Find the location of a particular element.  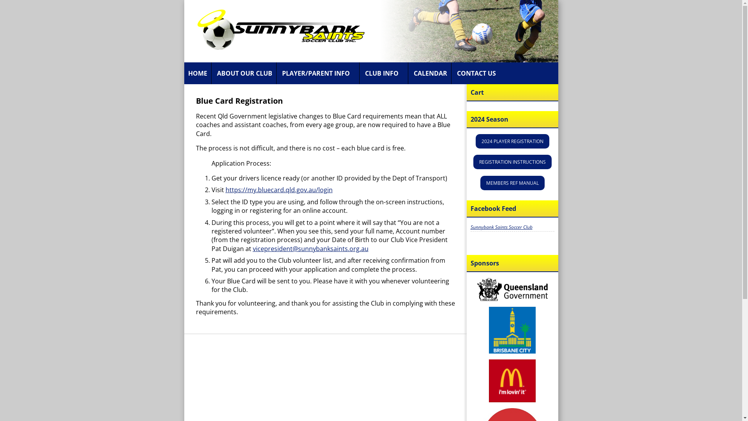

Sunnybank Saints Soccer Club Inc. is located at coordinates (275, 30).